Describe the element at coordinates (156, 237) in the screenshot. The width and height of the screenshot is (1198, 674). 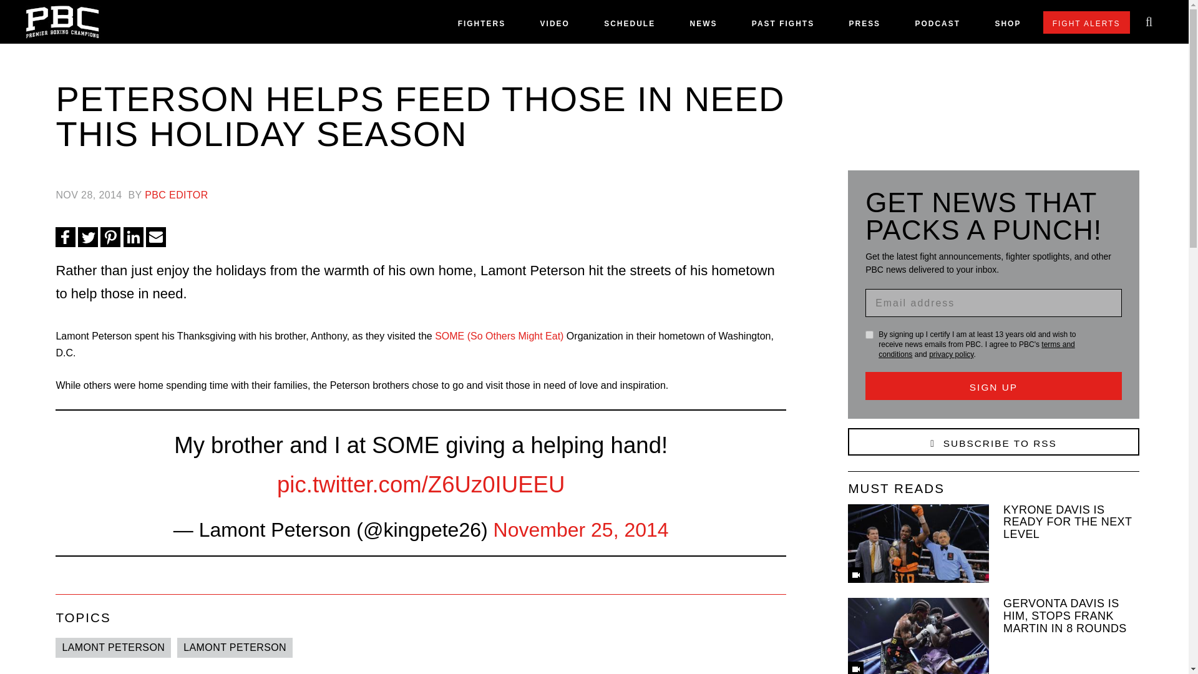
I see `Email` at that location.